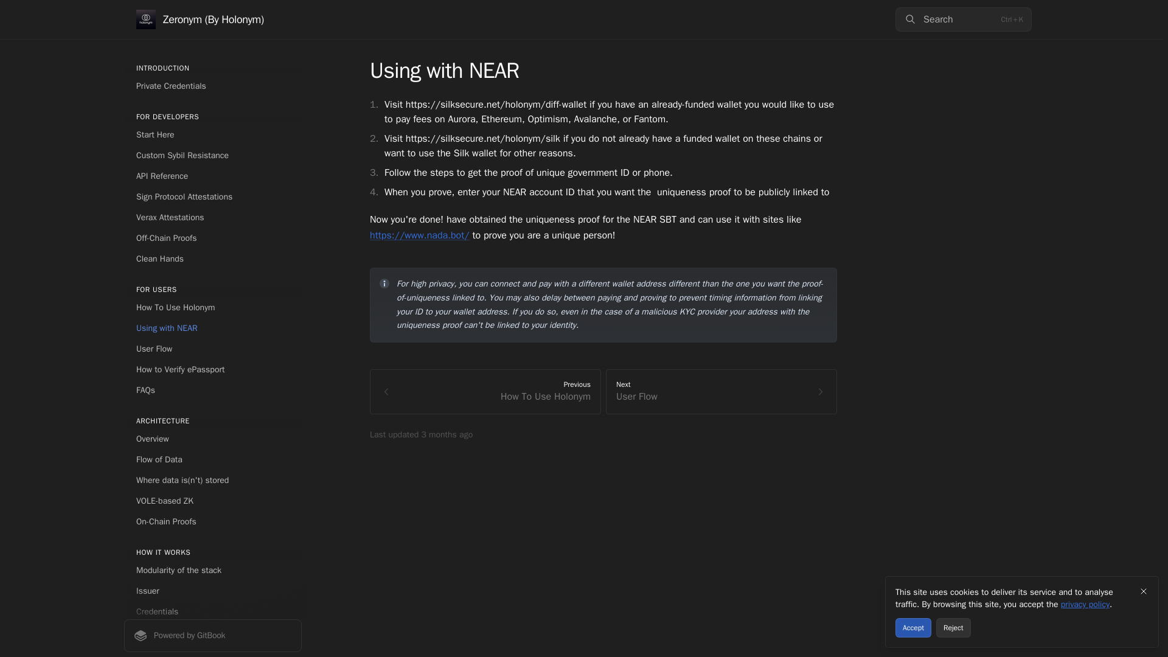 This screenshot has height=657, width=1168. I want to click on Credentials, so click(212, 218).